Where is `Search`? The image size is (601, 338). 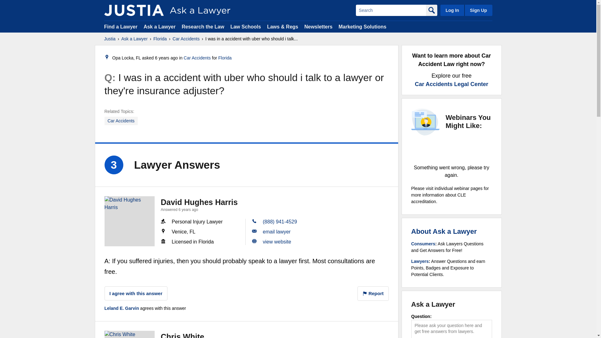 Search is located at coordinates (391, 10).